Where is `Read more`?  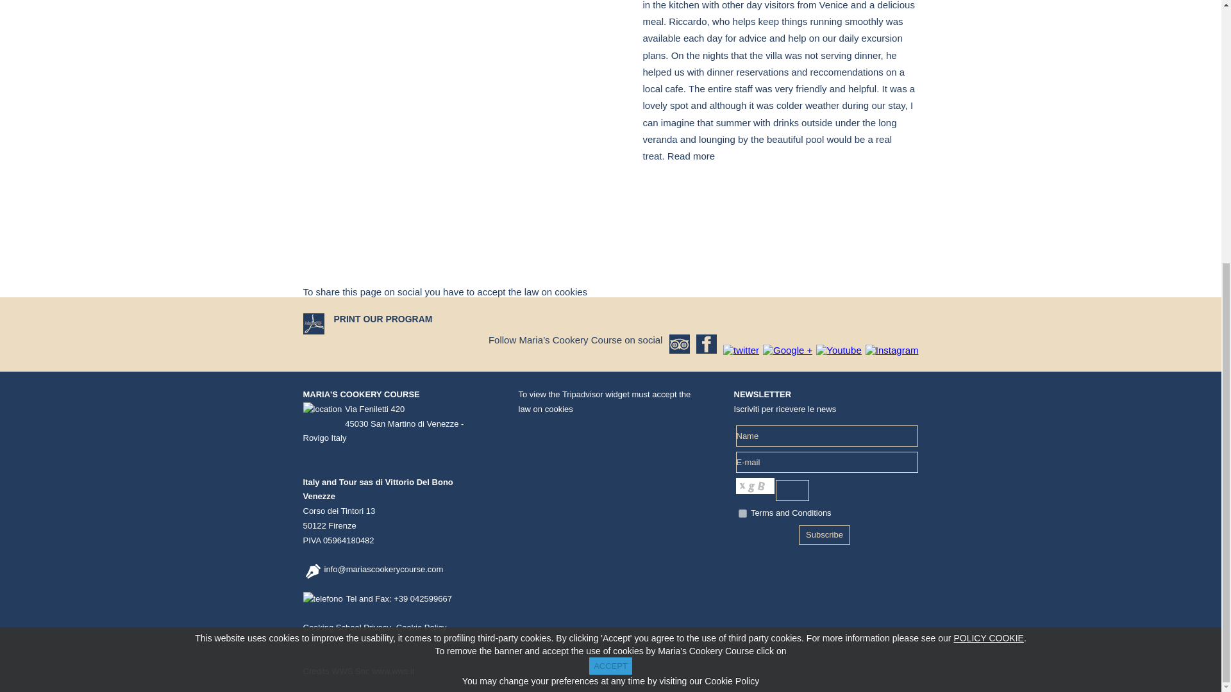 Read more is located at coordinates (691, 156).